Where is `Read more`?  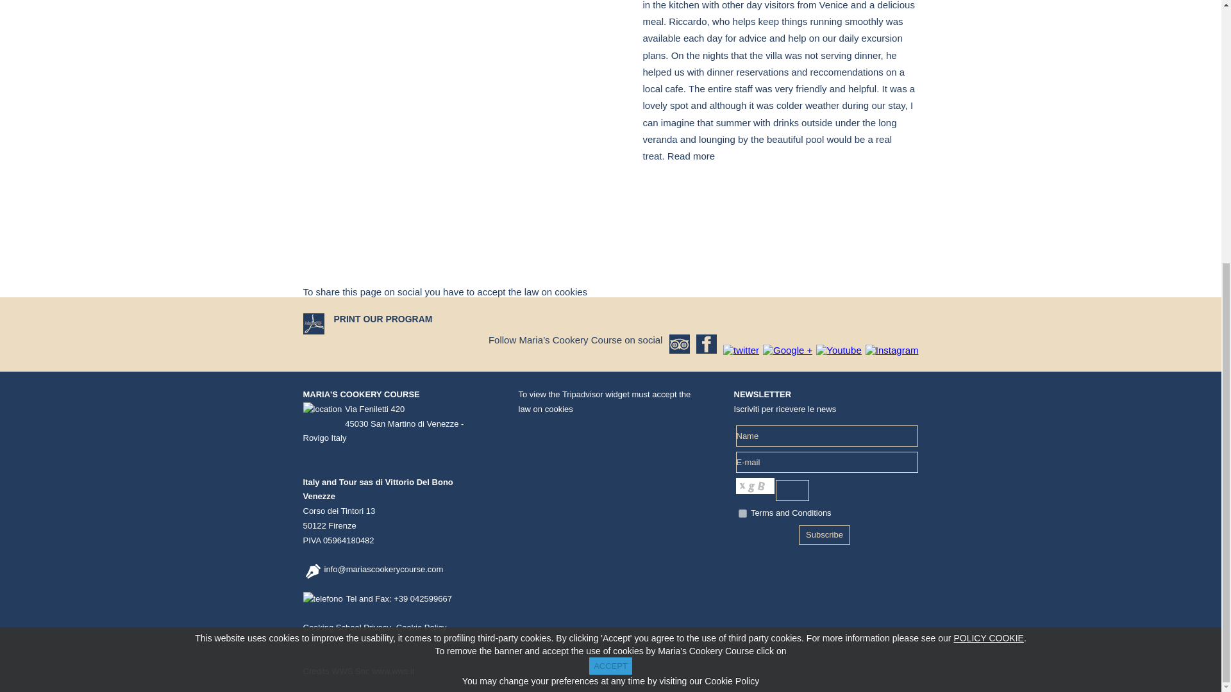 Read more is located at coordinates (691, 156).